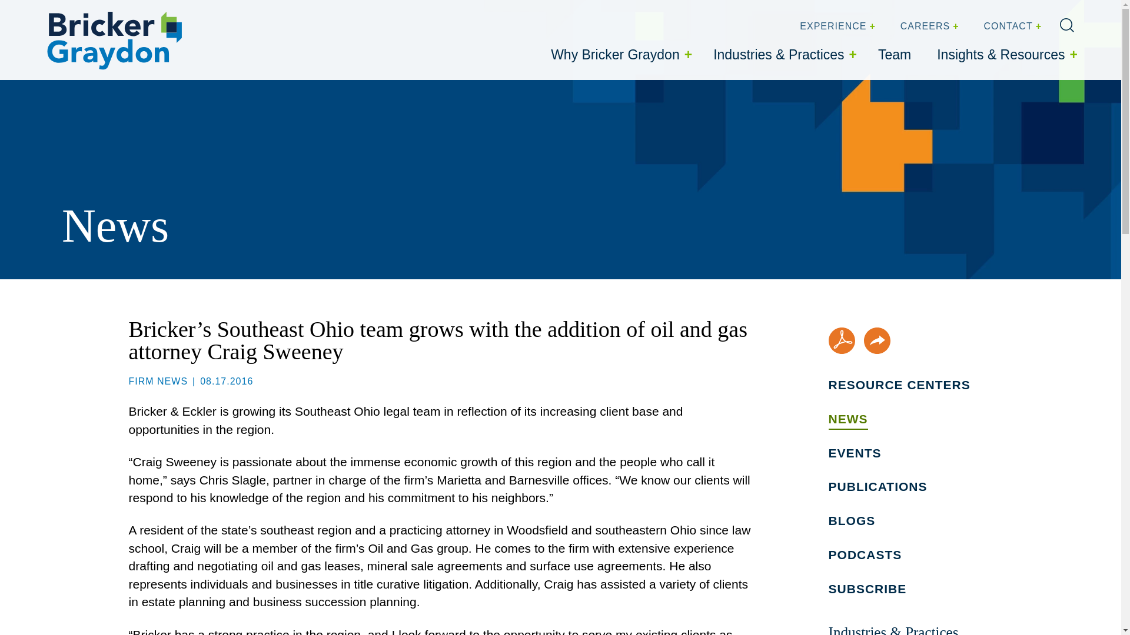 Image resolution: width=1130 pixels, height=635 pixels. Describe the element at coordinates (895, 55) in the screenshot. I see `Team` at that location.